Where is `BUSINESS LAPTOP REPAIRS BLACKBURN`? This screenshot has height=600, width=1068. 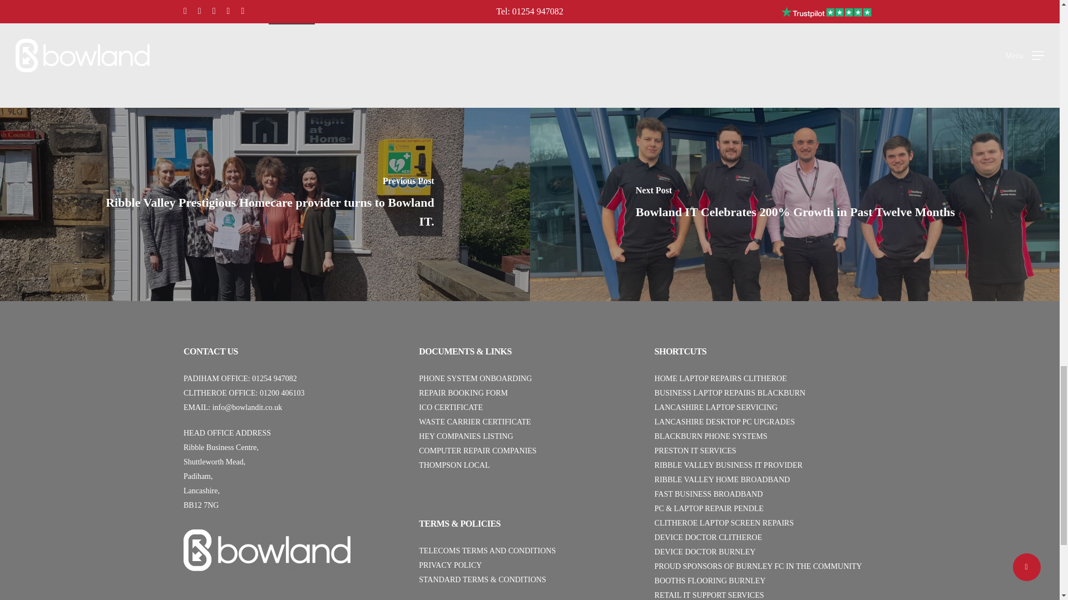
BUSINESS LAPTOP REPAIRS BLACKBURN is located at coordinates (730, 392).